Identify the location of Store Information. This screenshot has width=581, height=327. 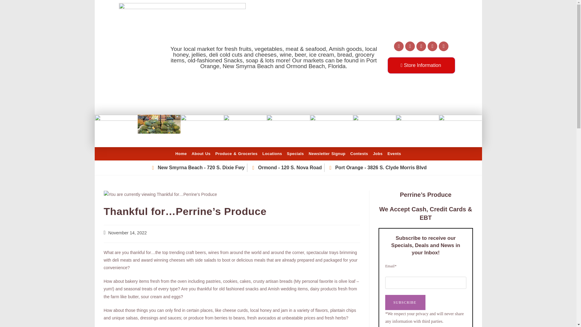
(421, 65).